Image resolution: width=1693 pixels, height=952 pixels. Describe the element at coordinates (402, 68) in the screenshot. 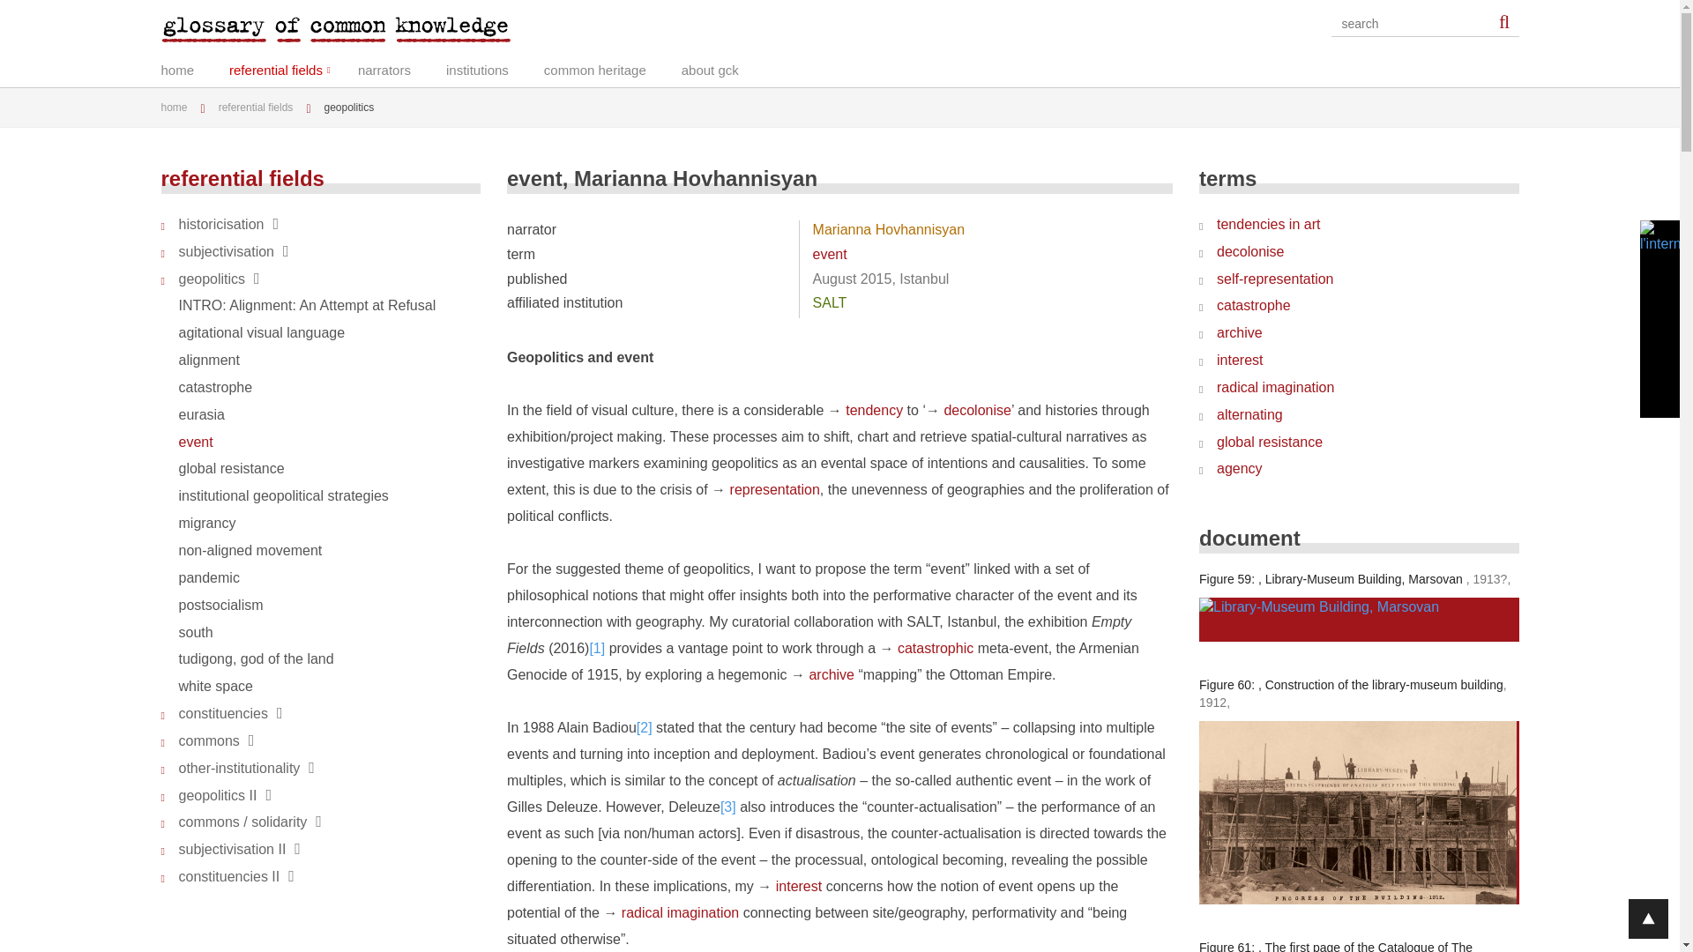

I see `narrators` at that location.